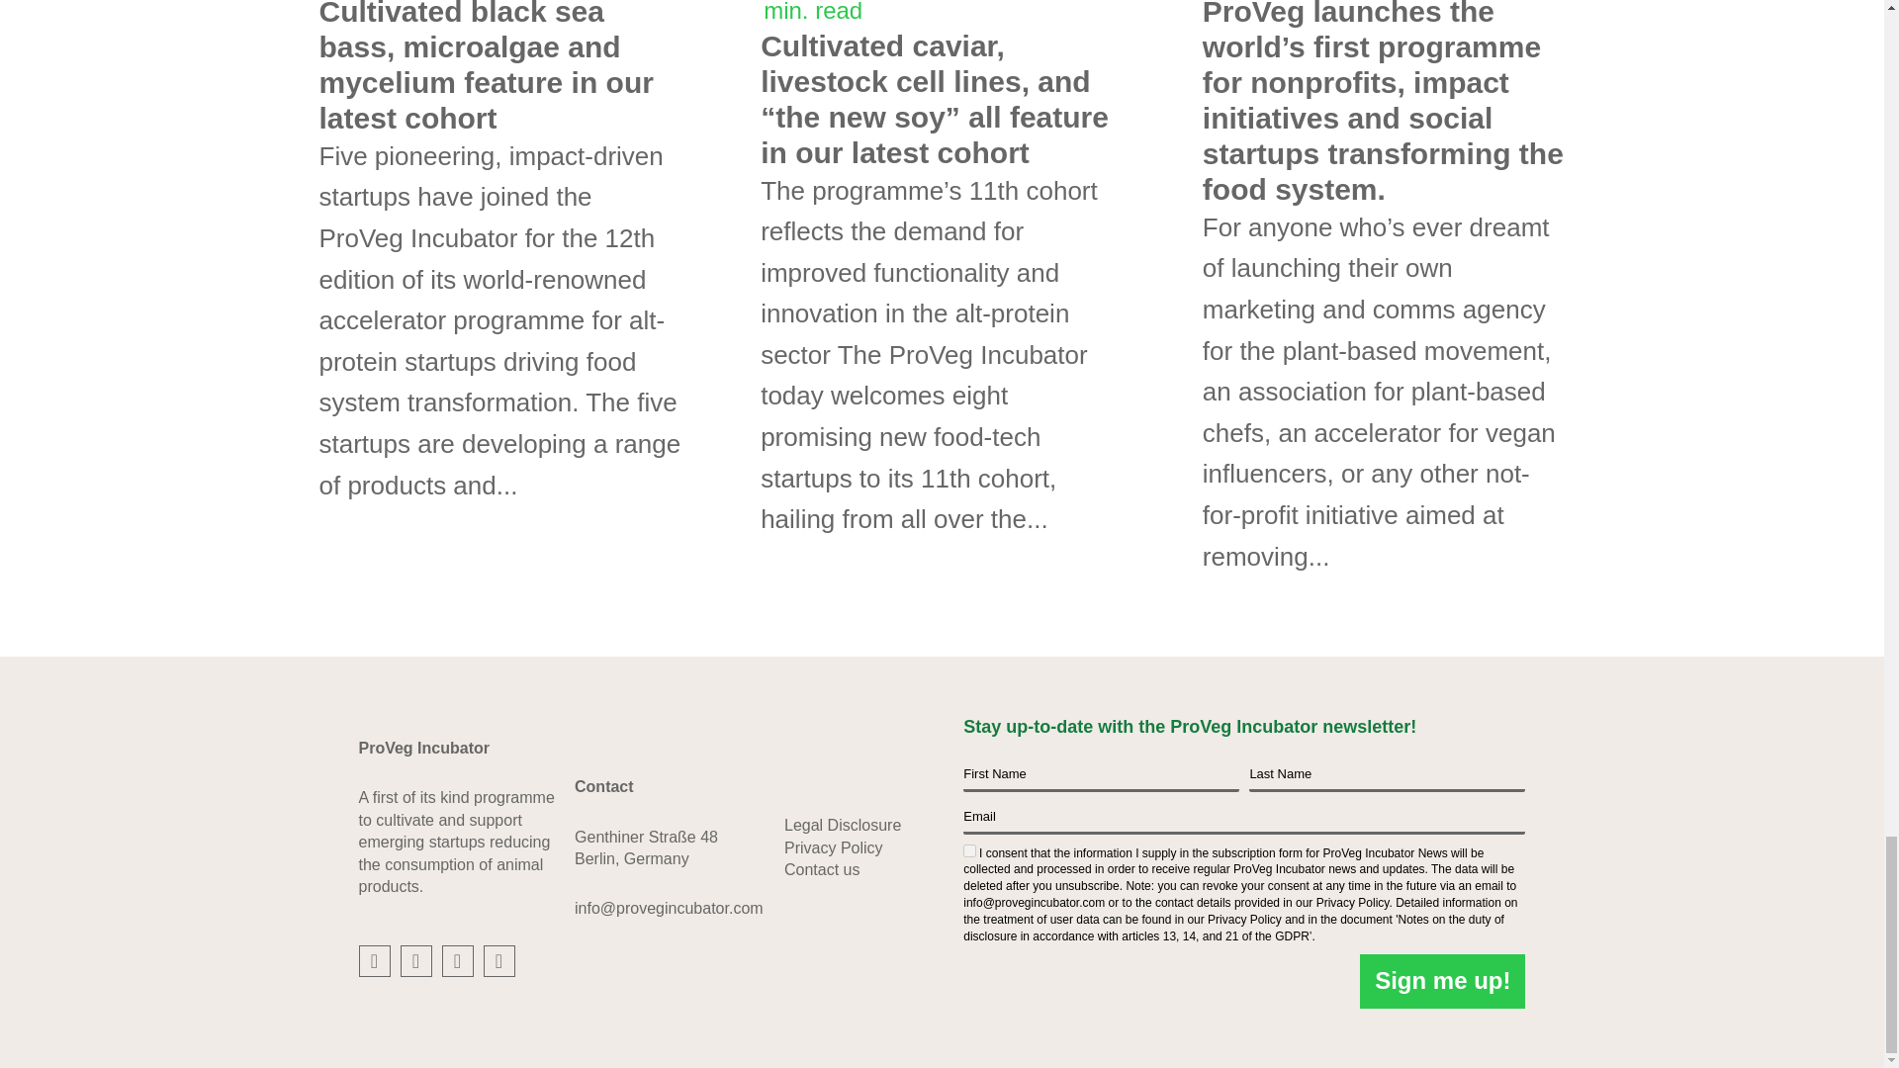 Image resolution: width=1899 pixels, height=1068 pixels. Describe the element at coordinates (842, 825) in the screenshot. I see `Legal Disclosure` at that location.